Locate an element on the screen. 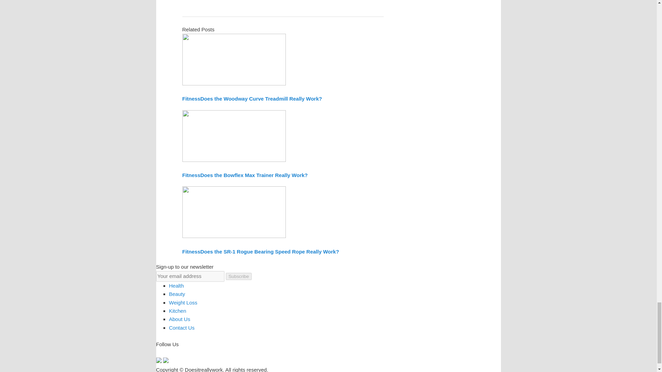 The height and width of the screenshot is (372, 662). Does the Bowflex Max Trainer Really Work? is located at coordinates (254, 175).